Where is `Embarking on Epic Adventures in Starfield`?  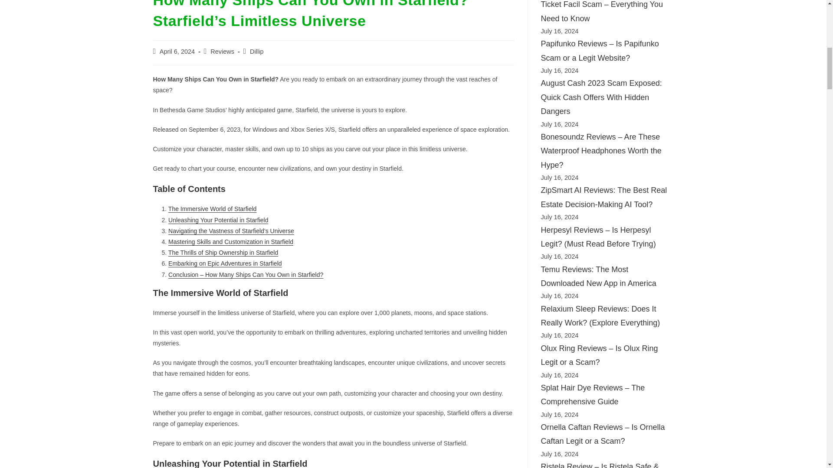 Embarking on Epic Adventures in Starfield is located at coordinates (225, 263).